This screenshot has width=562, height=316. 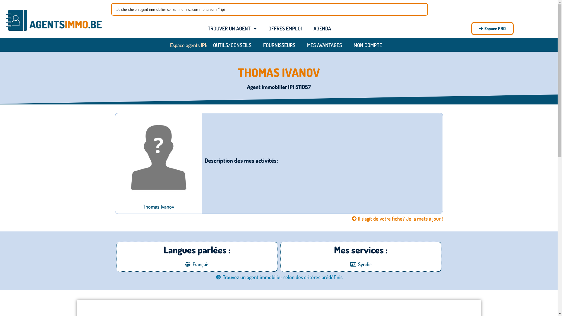 I want to click on MES AVANTAGES, so click(x=324, y=45).